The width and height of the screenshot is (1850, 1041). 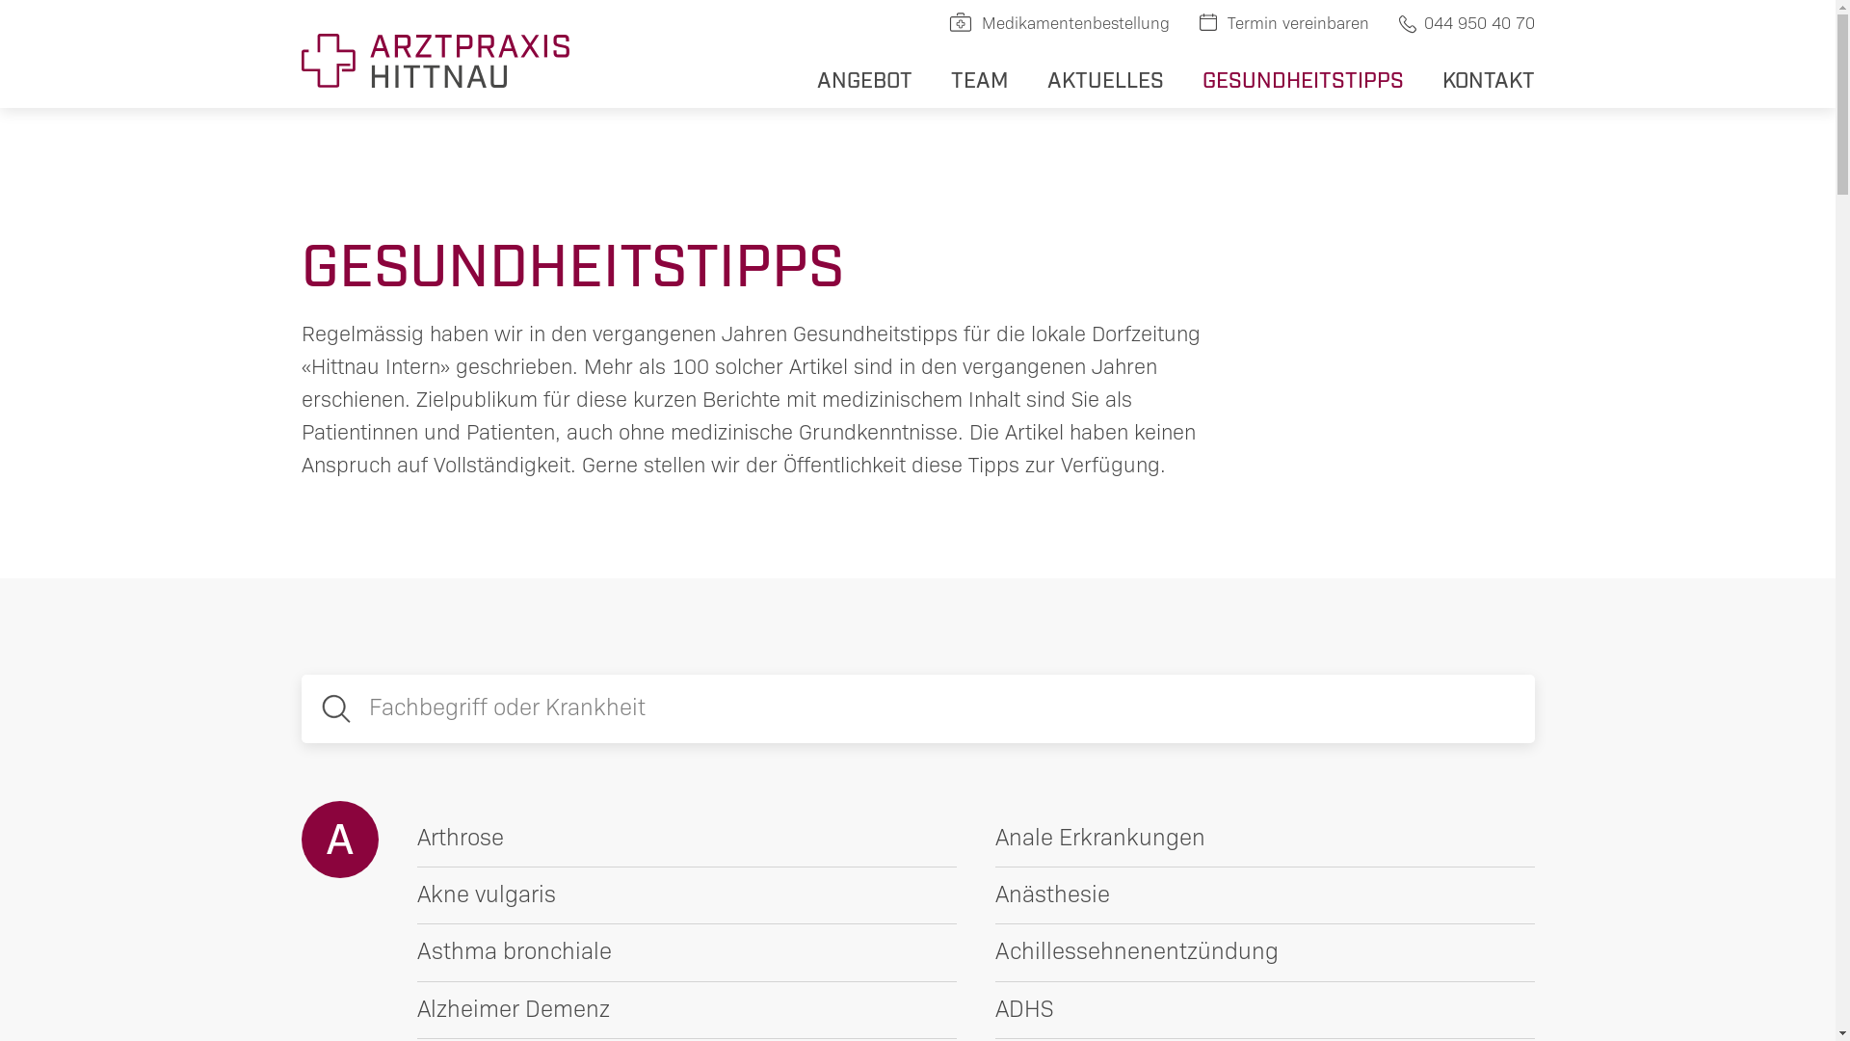 I want to click on GESUNDHEITSTIPPS, so click(x=1303, y=79).